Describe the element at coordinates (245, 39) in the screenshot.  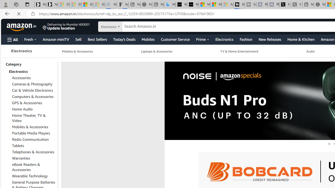
I see `Fashion` at that location.